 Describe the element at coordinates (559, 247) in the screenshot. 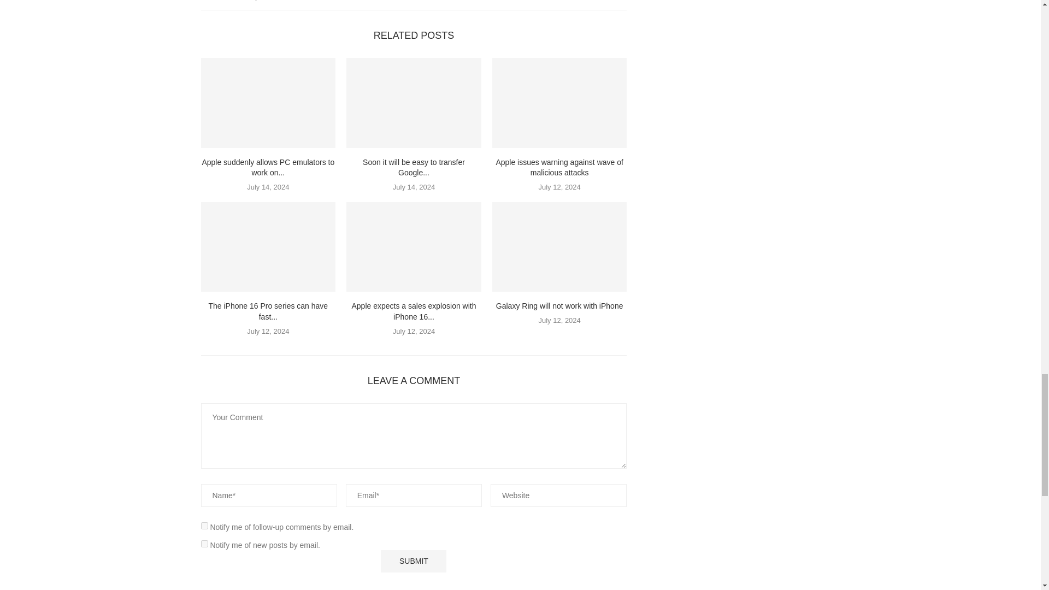

I see `Galaxy Ring will not work with iPhone` at that location.